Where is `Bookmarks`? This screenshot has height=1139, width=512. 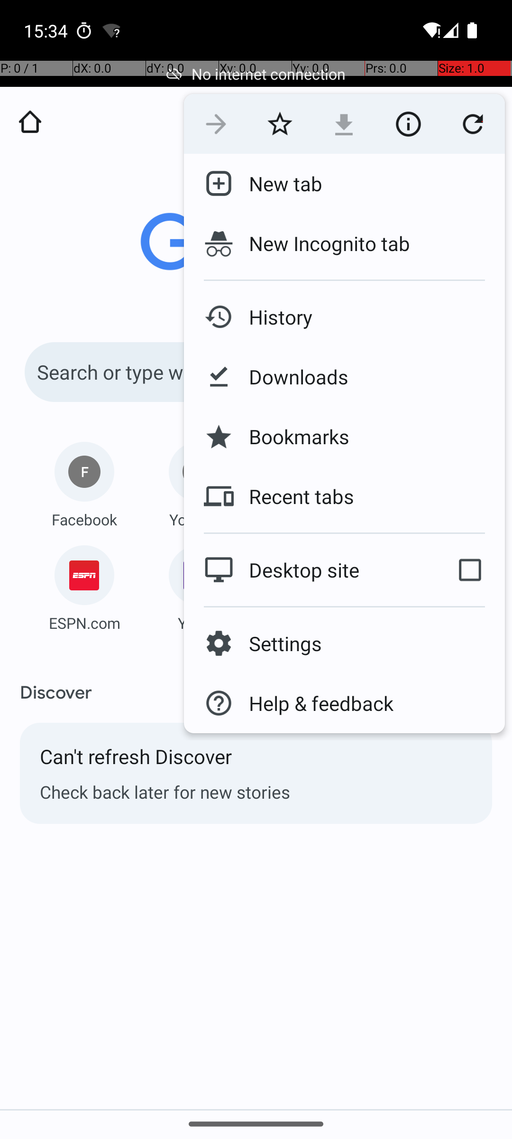 Bookmarks is located at coordinates (292, 437).